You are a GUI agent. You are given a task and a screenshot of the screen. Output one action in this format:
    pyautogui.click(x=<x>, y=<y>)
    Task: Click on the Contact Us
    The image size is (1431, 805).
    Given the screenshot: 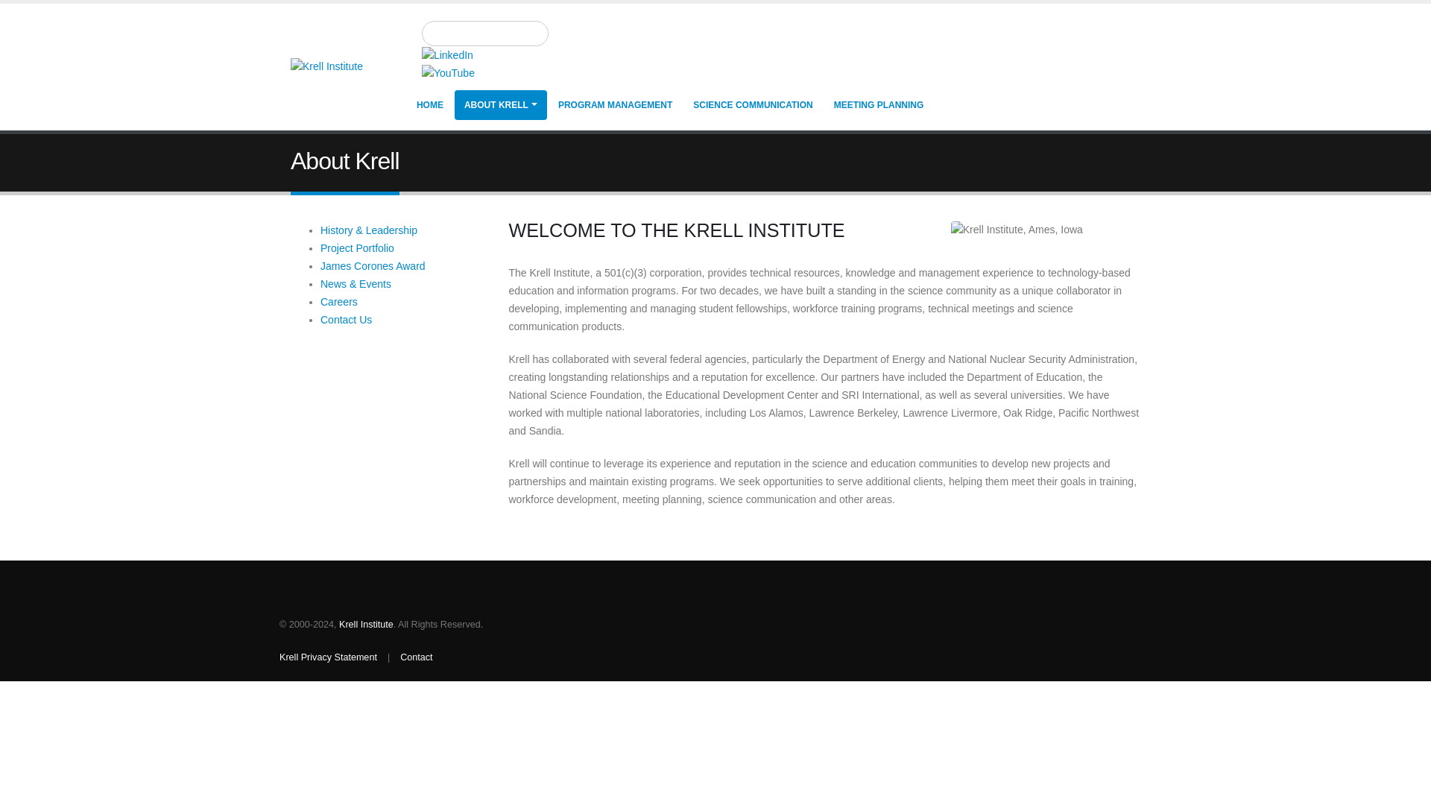 What is the action you would take?
    pyautogui.click(x=346, y=320)
    